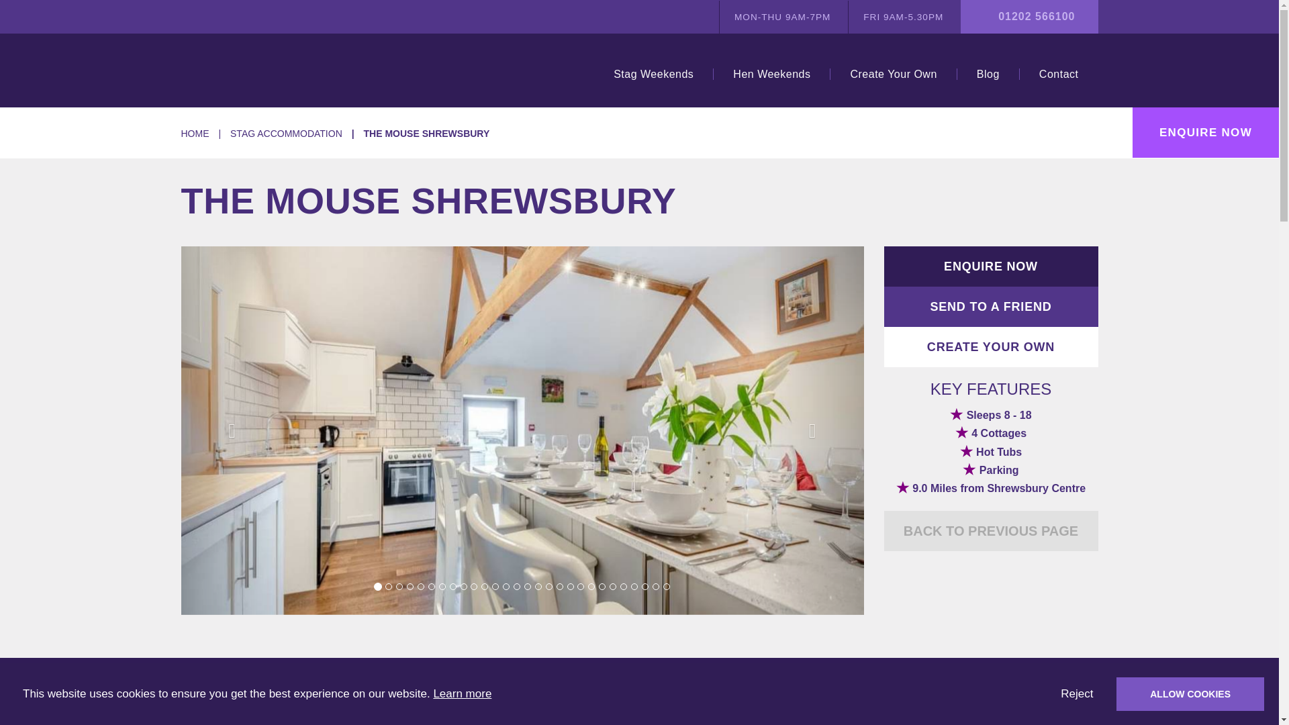  Describe the element at coordinates (653, 74) in the screenshot. I see `Stag Weekends` at that location.